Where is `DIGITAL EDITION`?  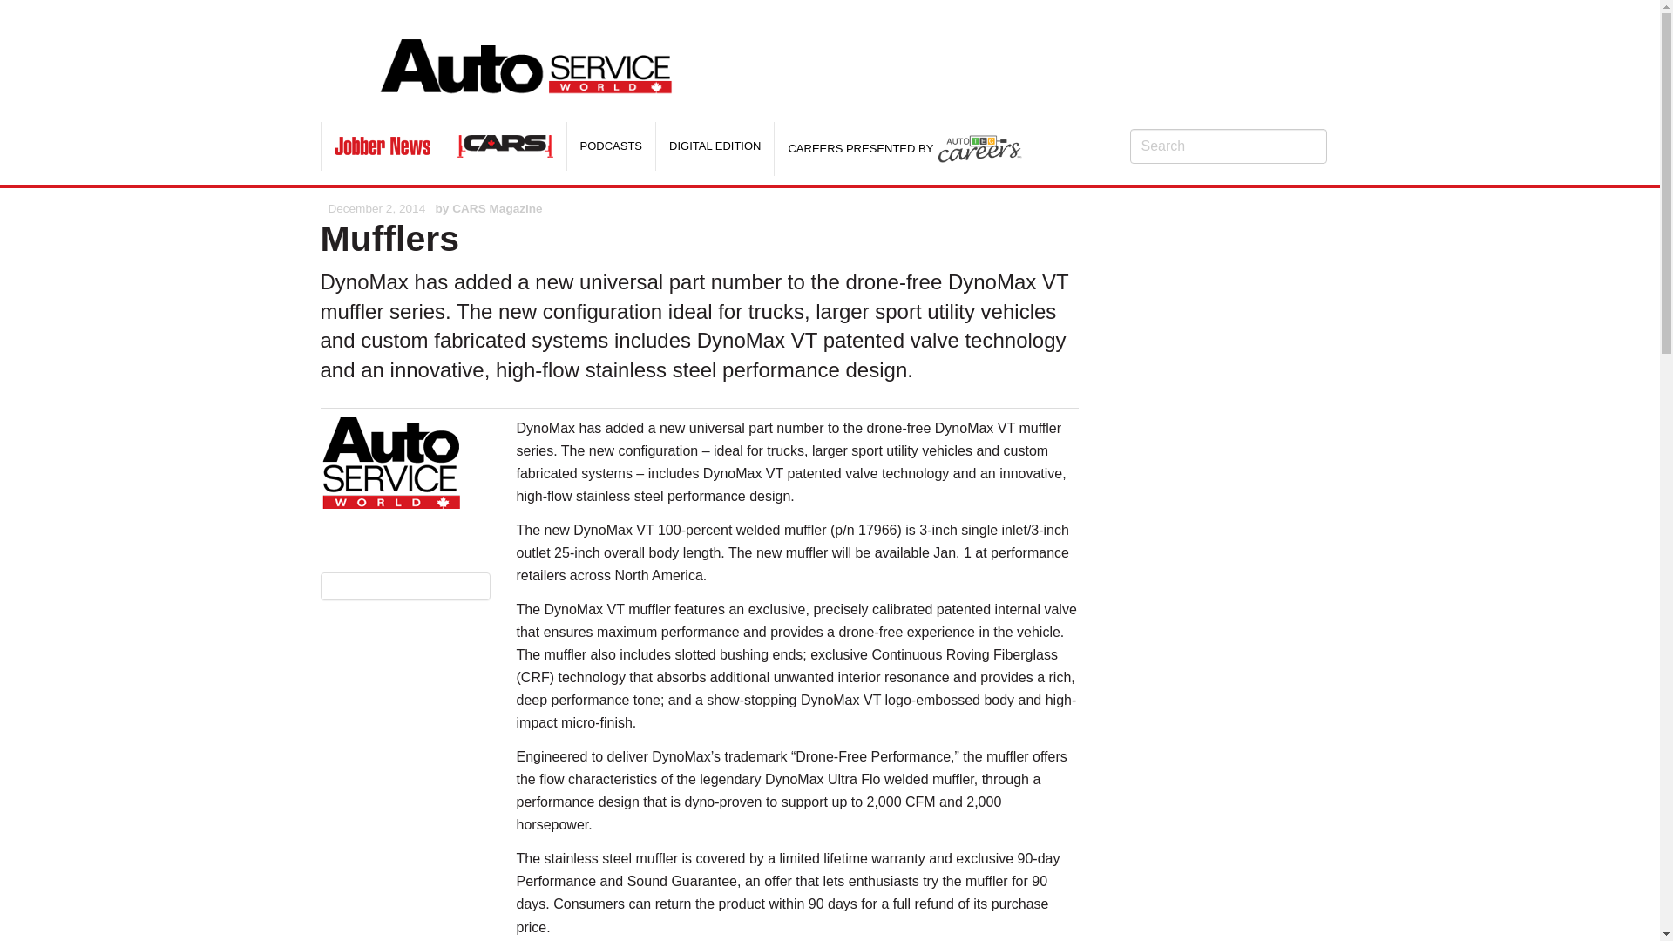
DIGITAL EDITION is located at coordinates (715, 146).